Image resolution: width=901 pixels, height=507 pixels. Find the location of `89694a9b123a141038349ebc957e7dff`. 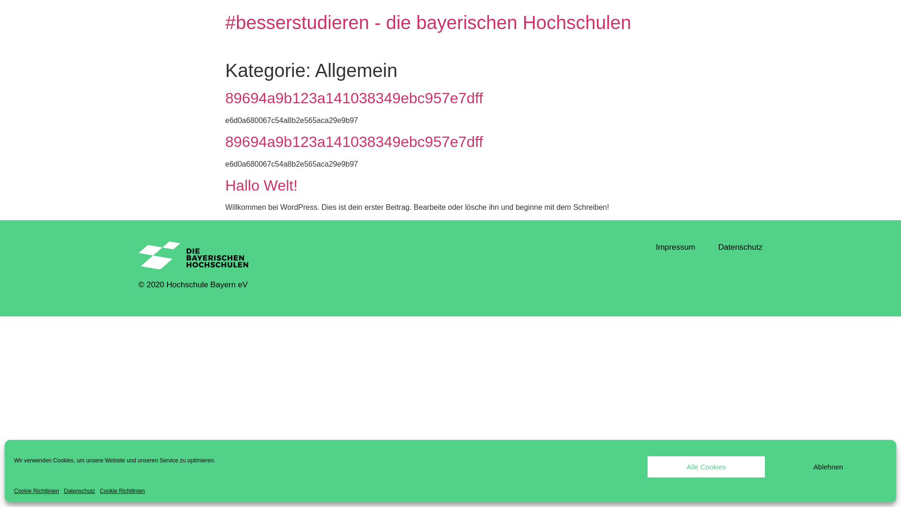

89694a9b123a141038349ebc957e7dff is located at coordinates (354, 98).